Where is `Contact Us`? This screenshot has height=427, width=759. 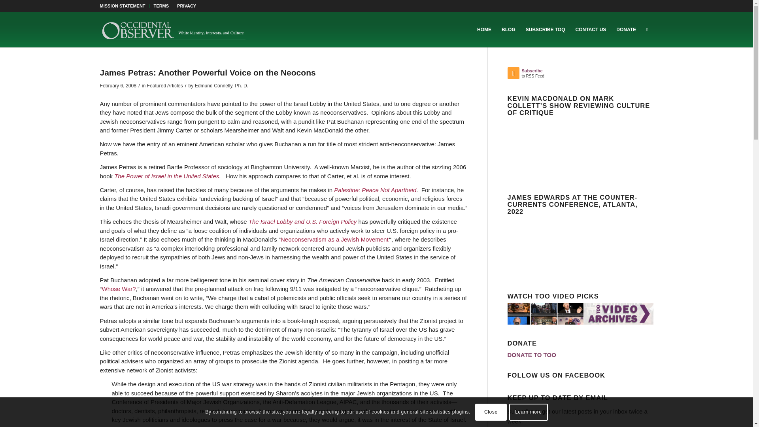
Contact Us is located at coordinates (591, 29).